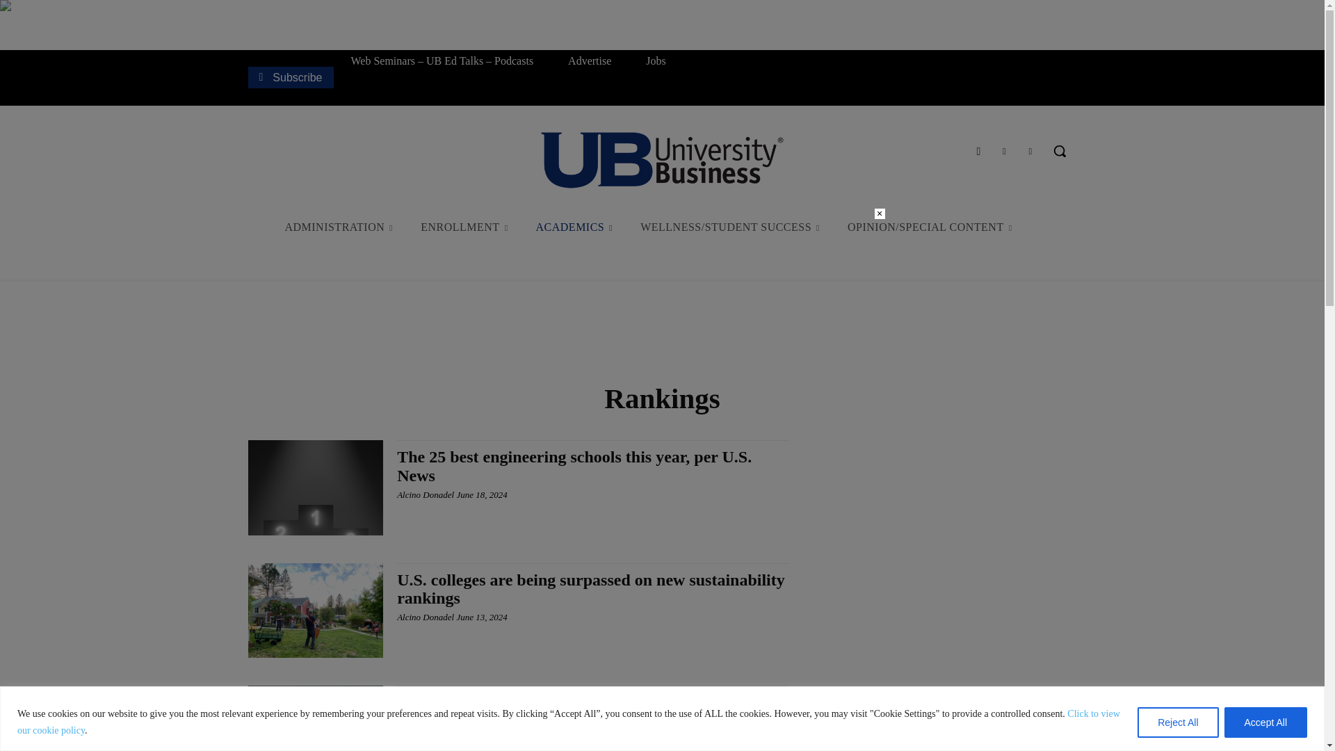  Describe the element at coordinates (1177, 722) in the screenshot. I see `Reject All` at that location.